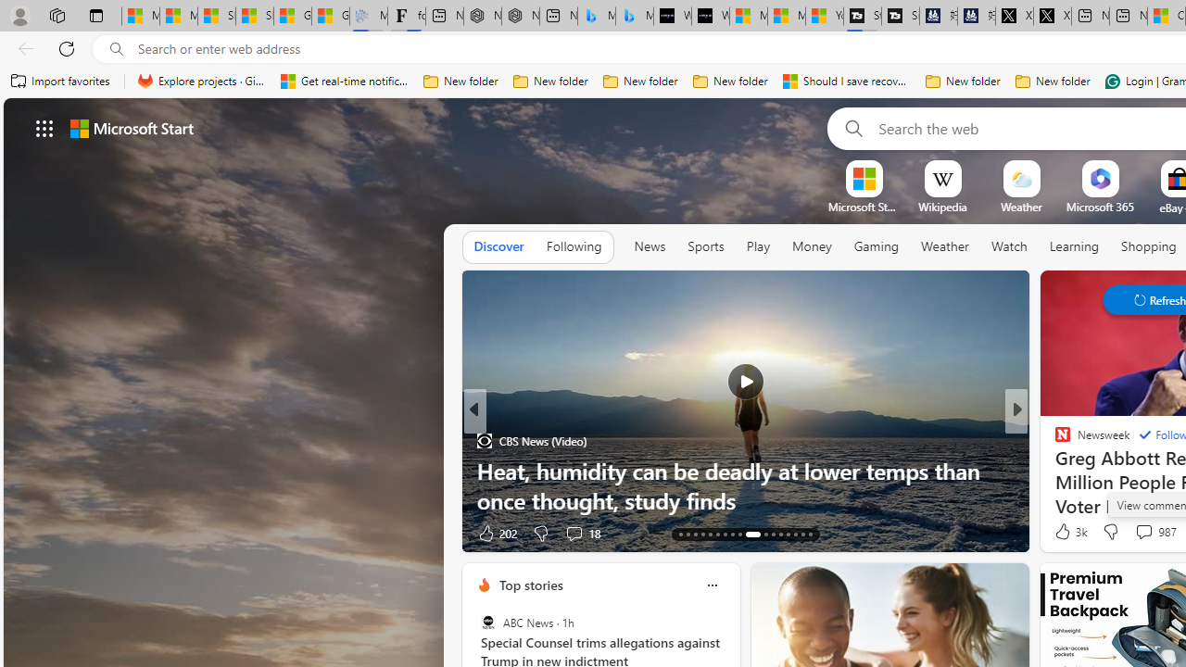 Image resolution: width=1186 pixels, height=667 pixels. I want to click on More options, so click(712, 585).